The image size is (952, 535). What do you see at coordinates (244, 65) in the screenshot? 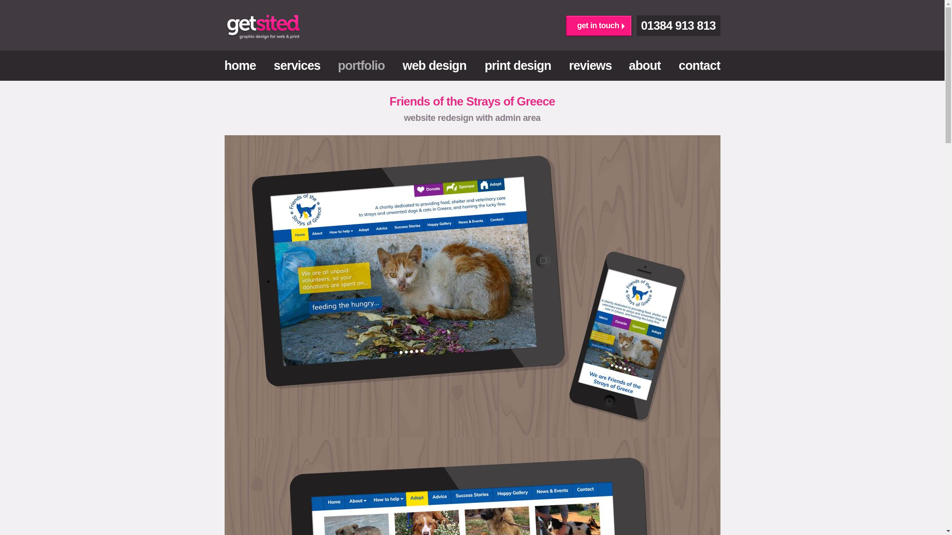
I see `home` at bounding box center [244, 65].